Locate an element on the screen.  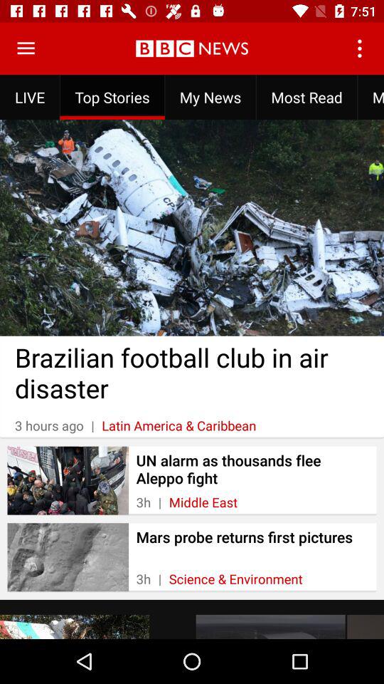
launch the top stories icon is located at coordinates (112, 97).